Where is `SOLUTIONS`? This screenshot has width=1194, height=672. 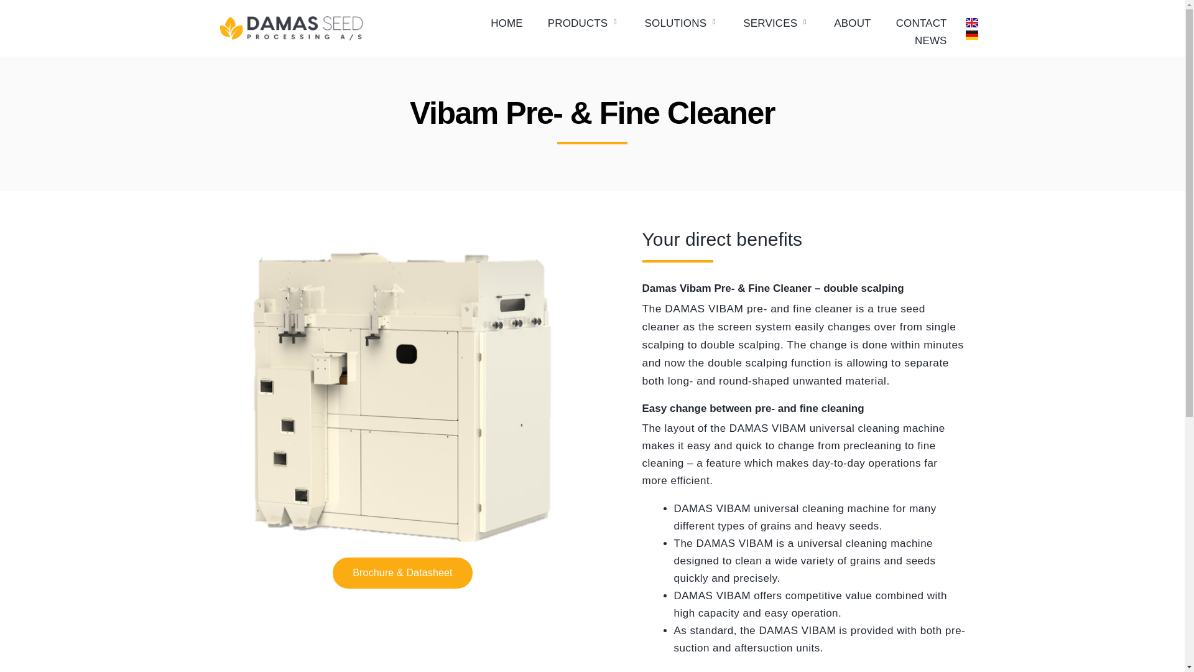
SOLUTIONS is located at coordinates (682, 23).